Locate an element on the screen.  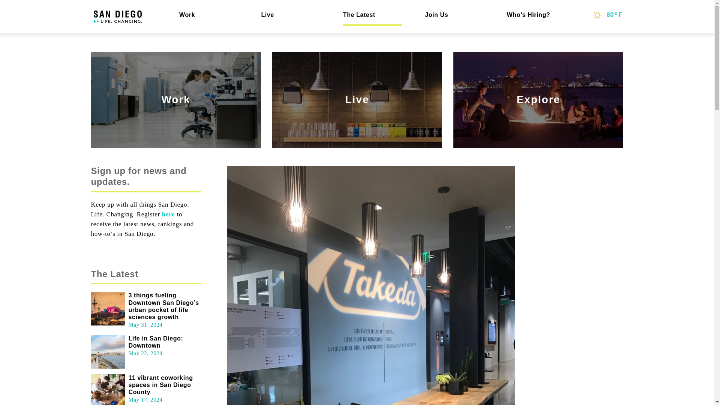
11 vibrant coworking spaces in San Diego County is located at coordinates (160, 385).